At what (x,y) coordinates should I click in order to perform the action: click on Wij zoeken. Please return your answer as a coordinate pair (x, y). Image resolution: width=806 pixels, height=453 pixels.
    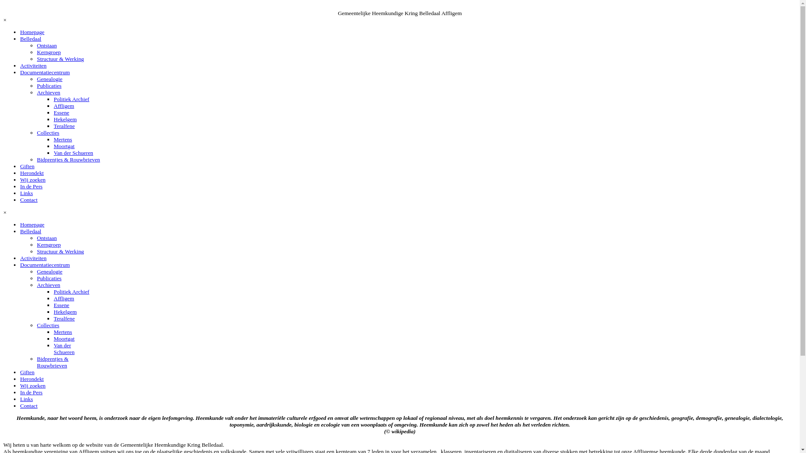
    Looking at the image, I should click on (33, 386).